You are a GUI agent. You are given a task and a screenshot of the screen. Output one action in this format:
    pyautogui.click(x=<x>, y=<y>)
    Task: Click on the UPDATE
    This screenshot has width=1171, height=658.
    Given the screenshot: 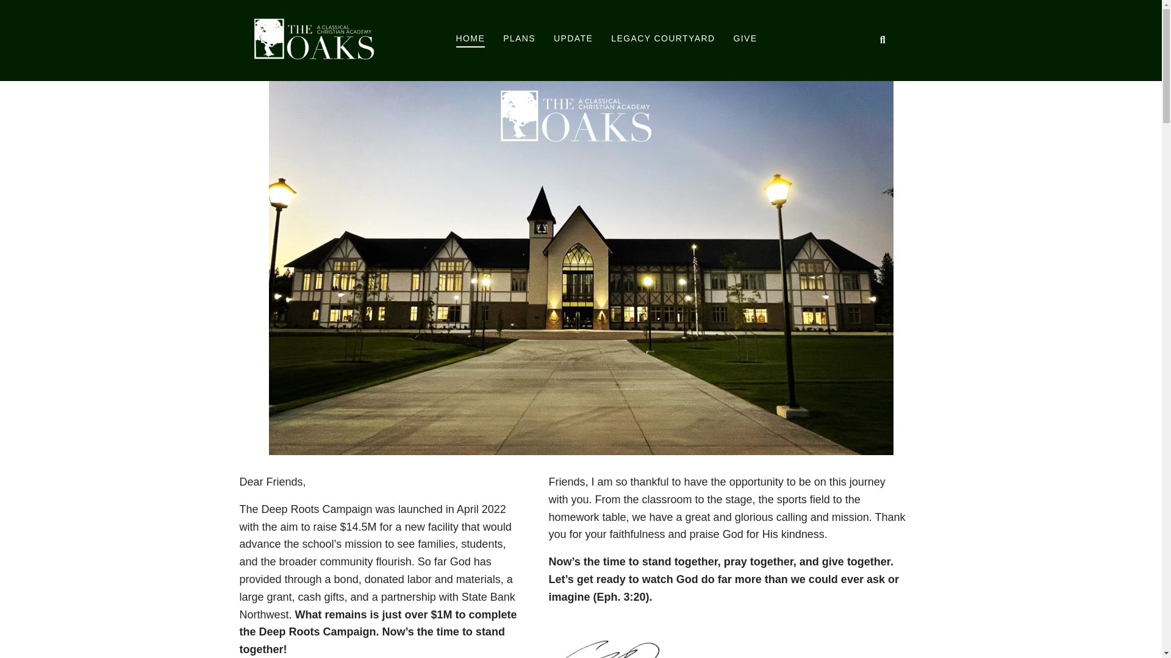 What is the action you would take?
    pyautogui.click(x=573, y=40)
    